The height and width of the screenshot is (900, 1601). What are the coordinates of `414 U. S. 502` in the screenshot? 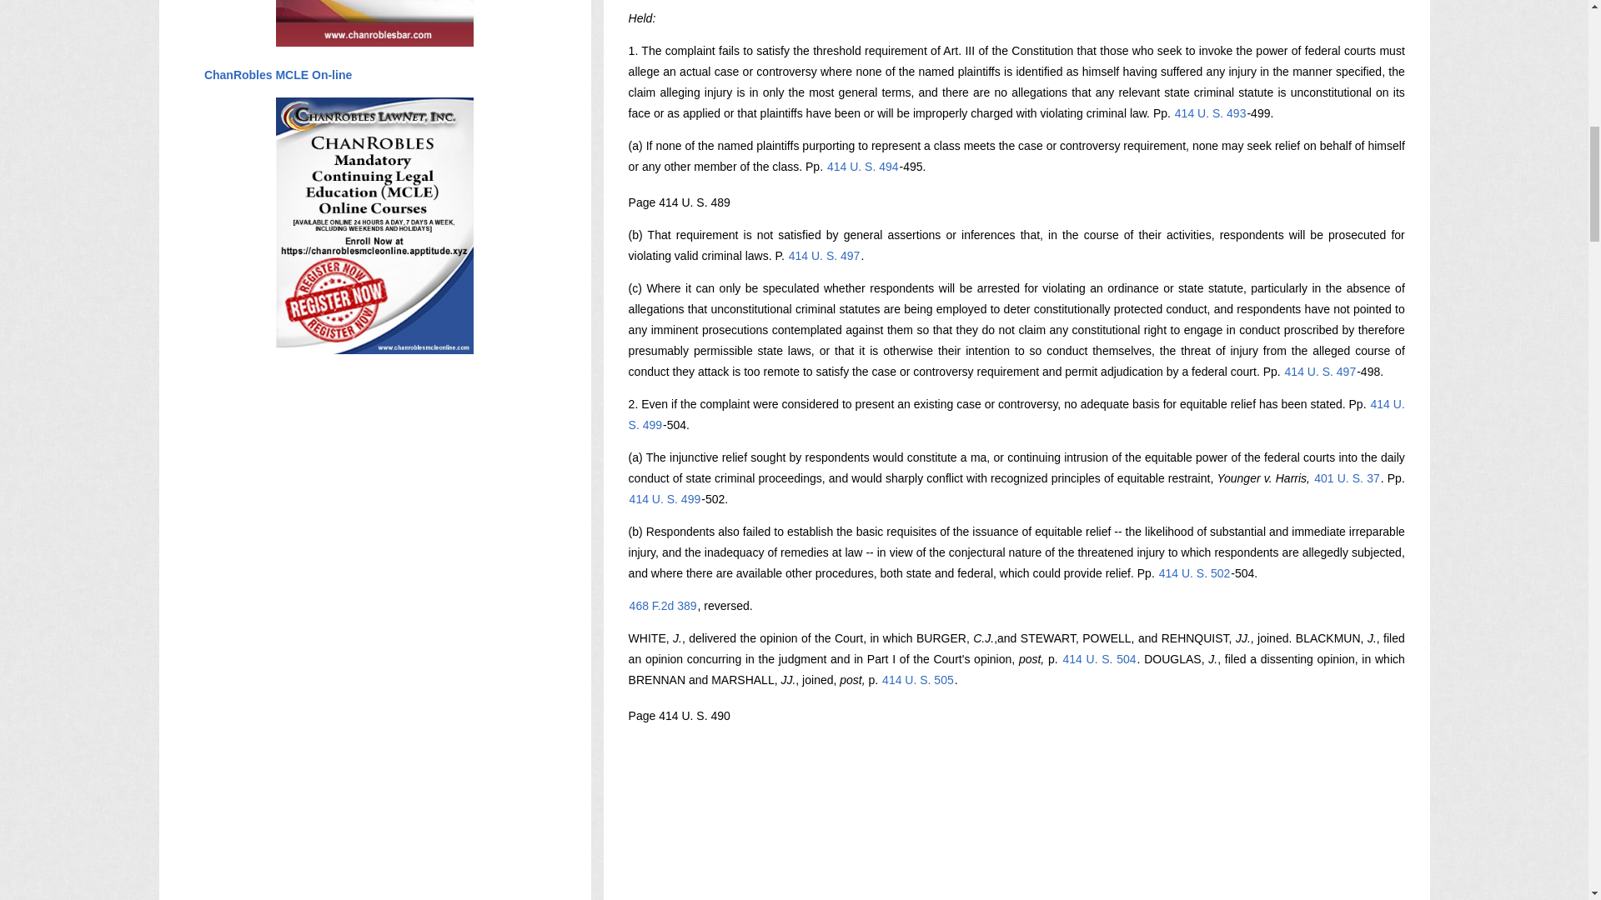 It's located at (1194, 573).